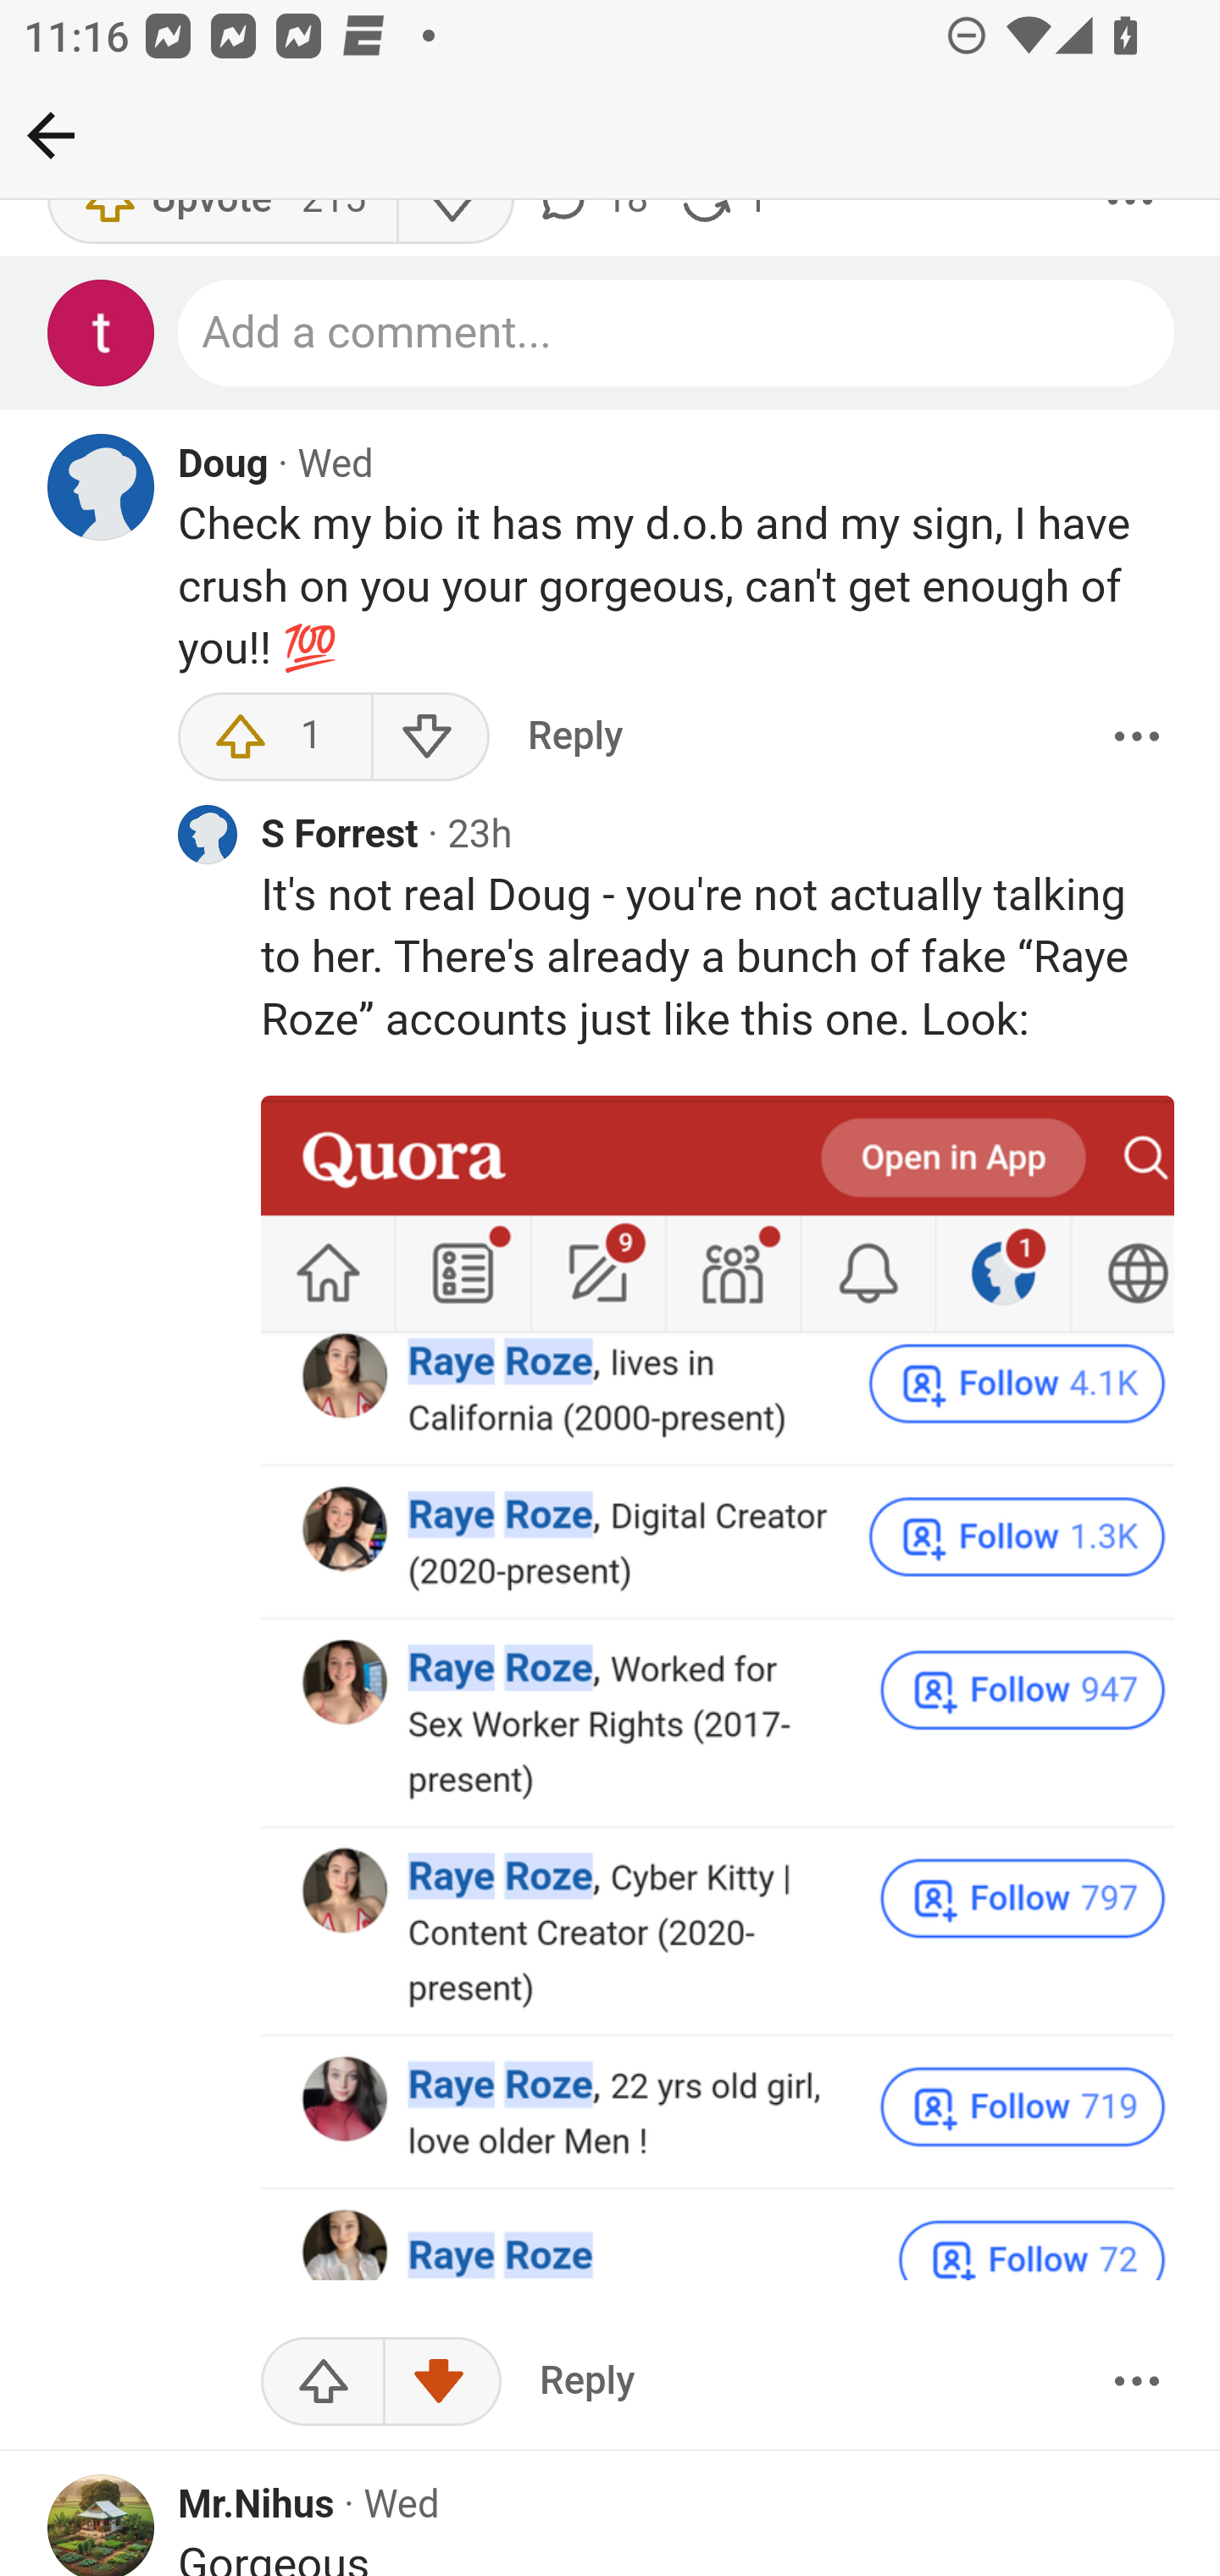 This screenshot has height=2576, width=1220. I want to click on S Forrest, so click(341, 839).